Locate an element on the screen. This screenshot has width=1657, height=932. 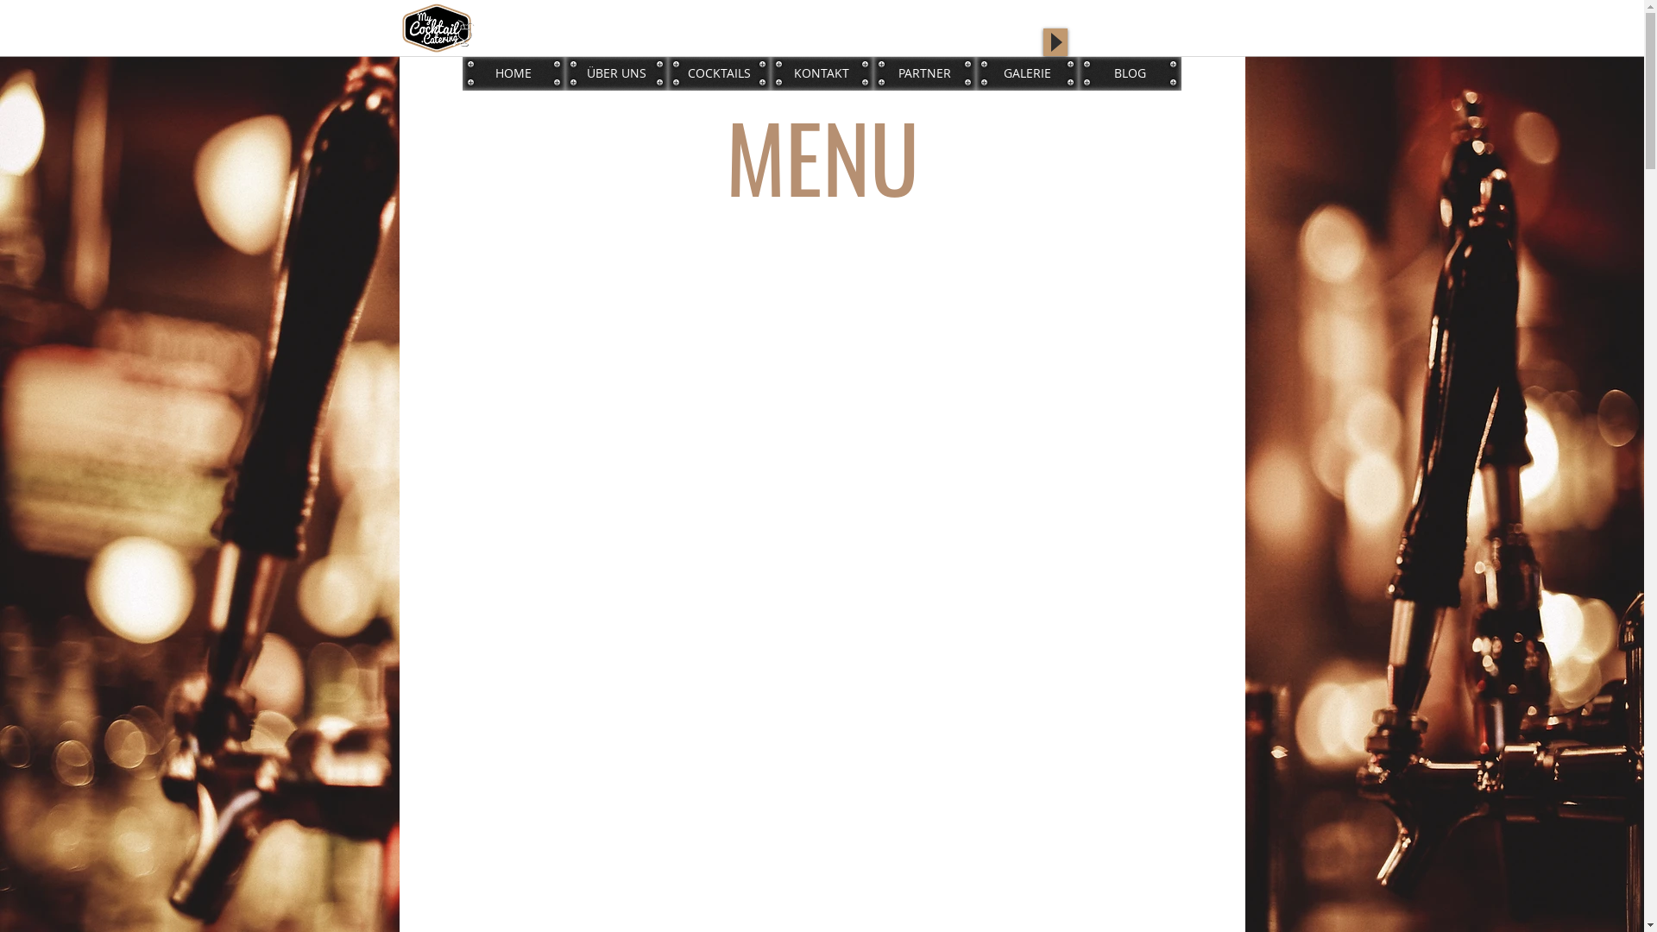
COCKTAILS is located at coordinates (720, 73).